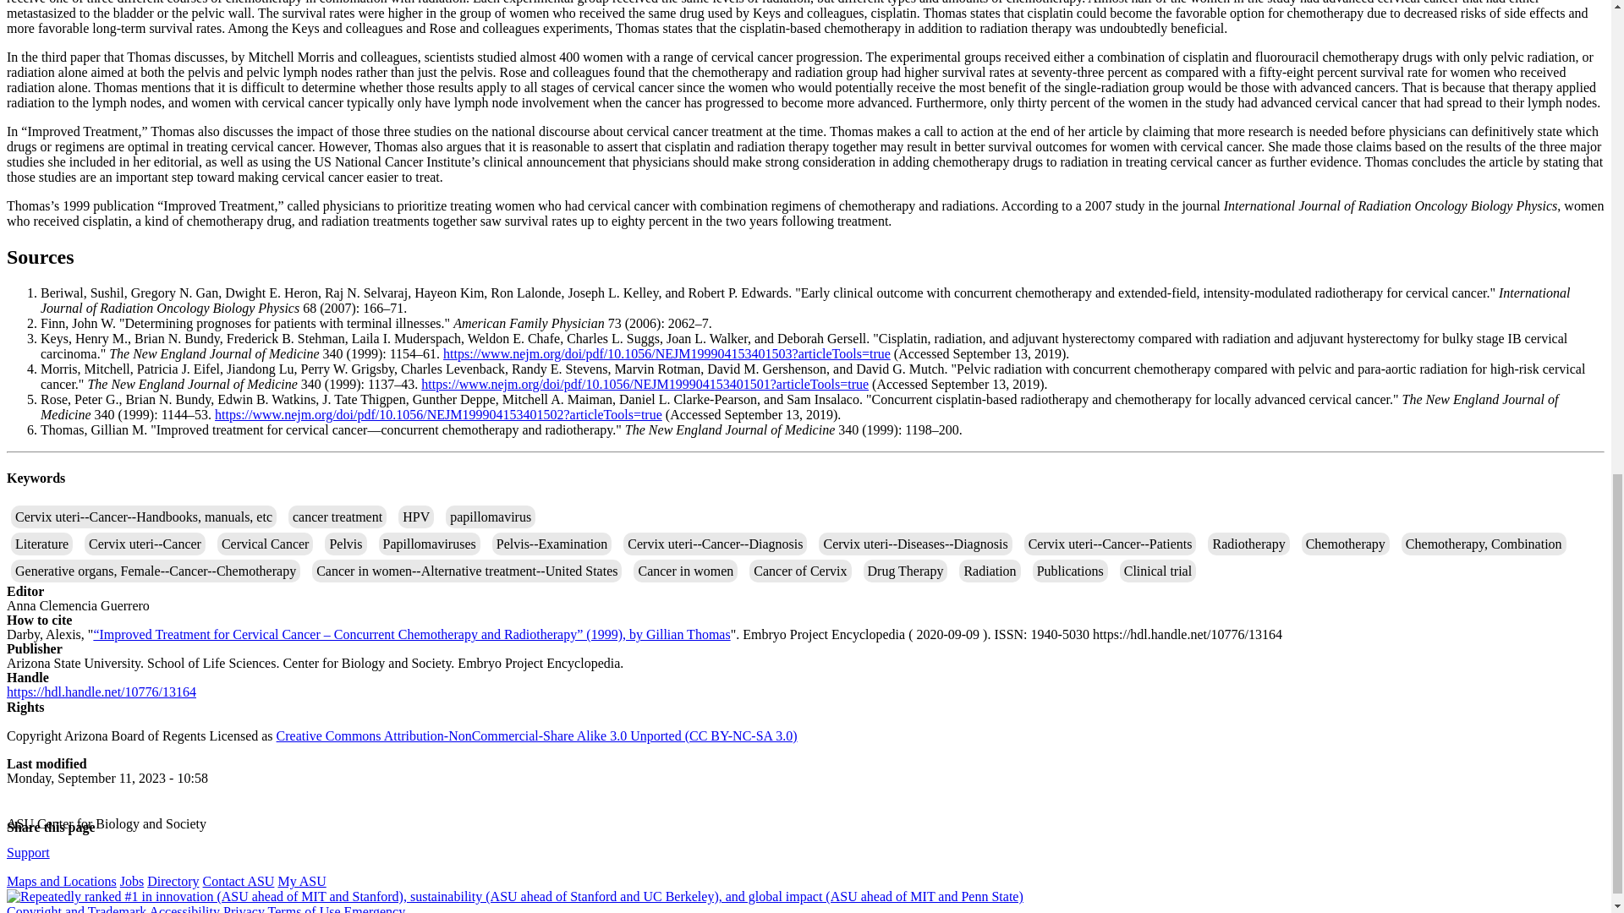 The height and width of the screenshot is (913, 1624). What do you see at coordinates (1484, 543) in the screenshot?
I see `Chemotherapy, Combination` at bounding box center [1484, 543].